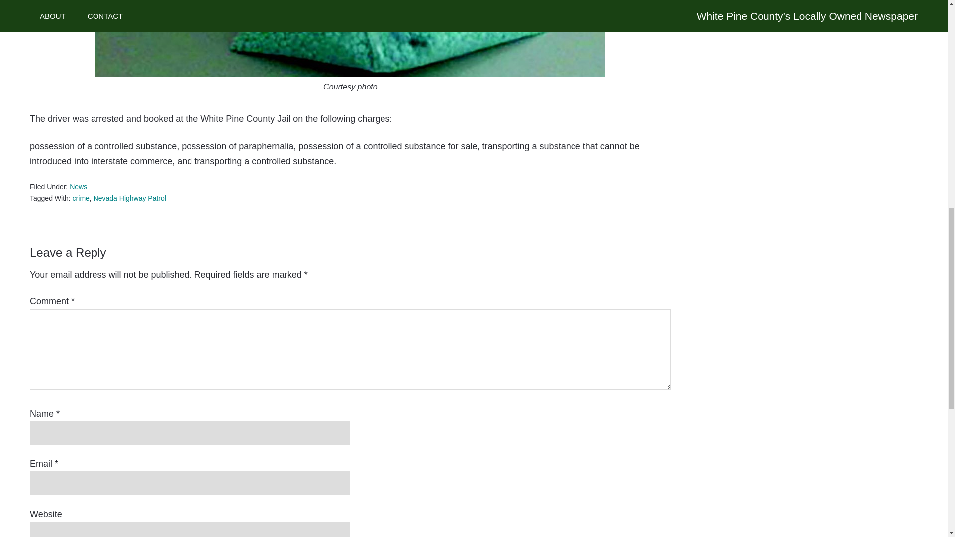 This screenshot has height=537, width=955. Describe the element at coordinates (130, 198) in the screenshot. I see `Nevada Highway Patrol` at that location.